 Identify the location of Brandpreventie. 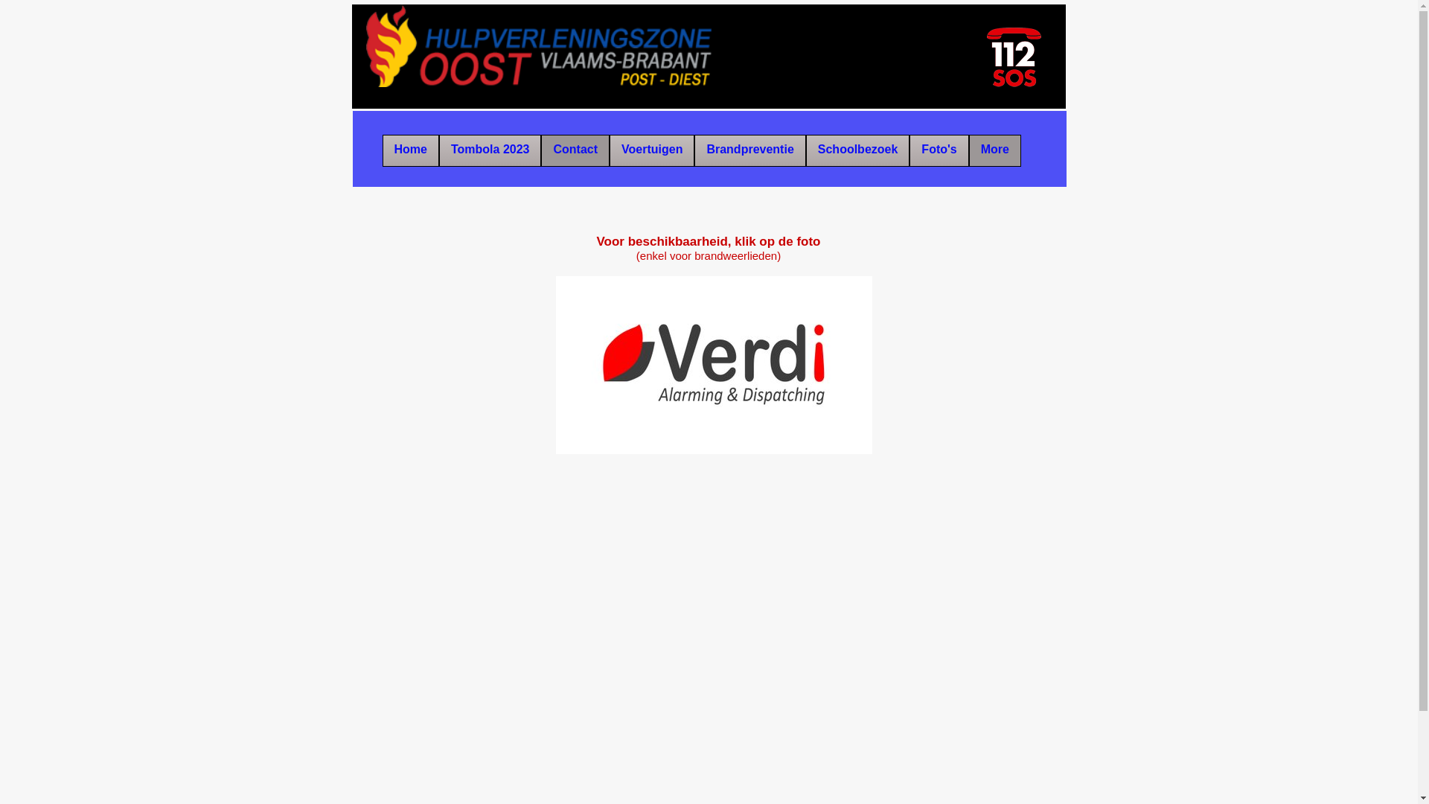
(750, 150).